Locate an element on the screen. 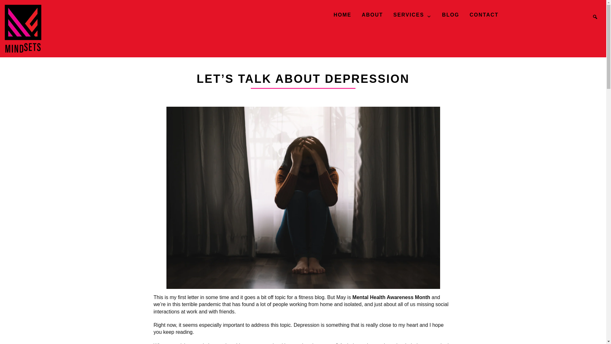 The height and width of the screenshot is (344, 611). MINDSETS FITNESS is located at coordinates (33, 29).